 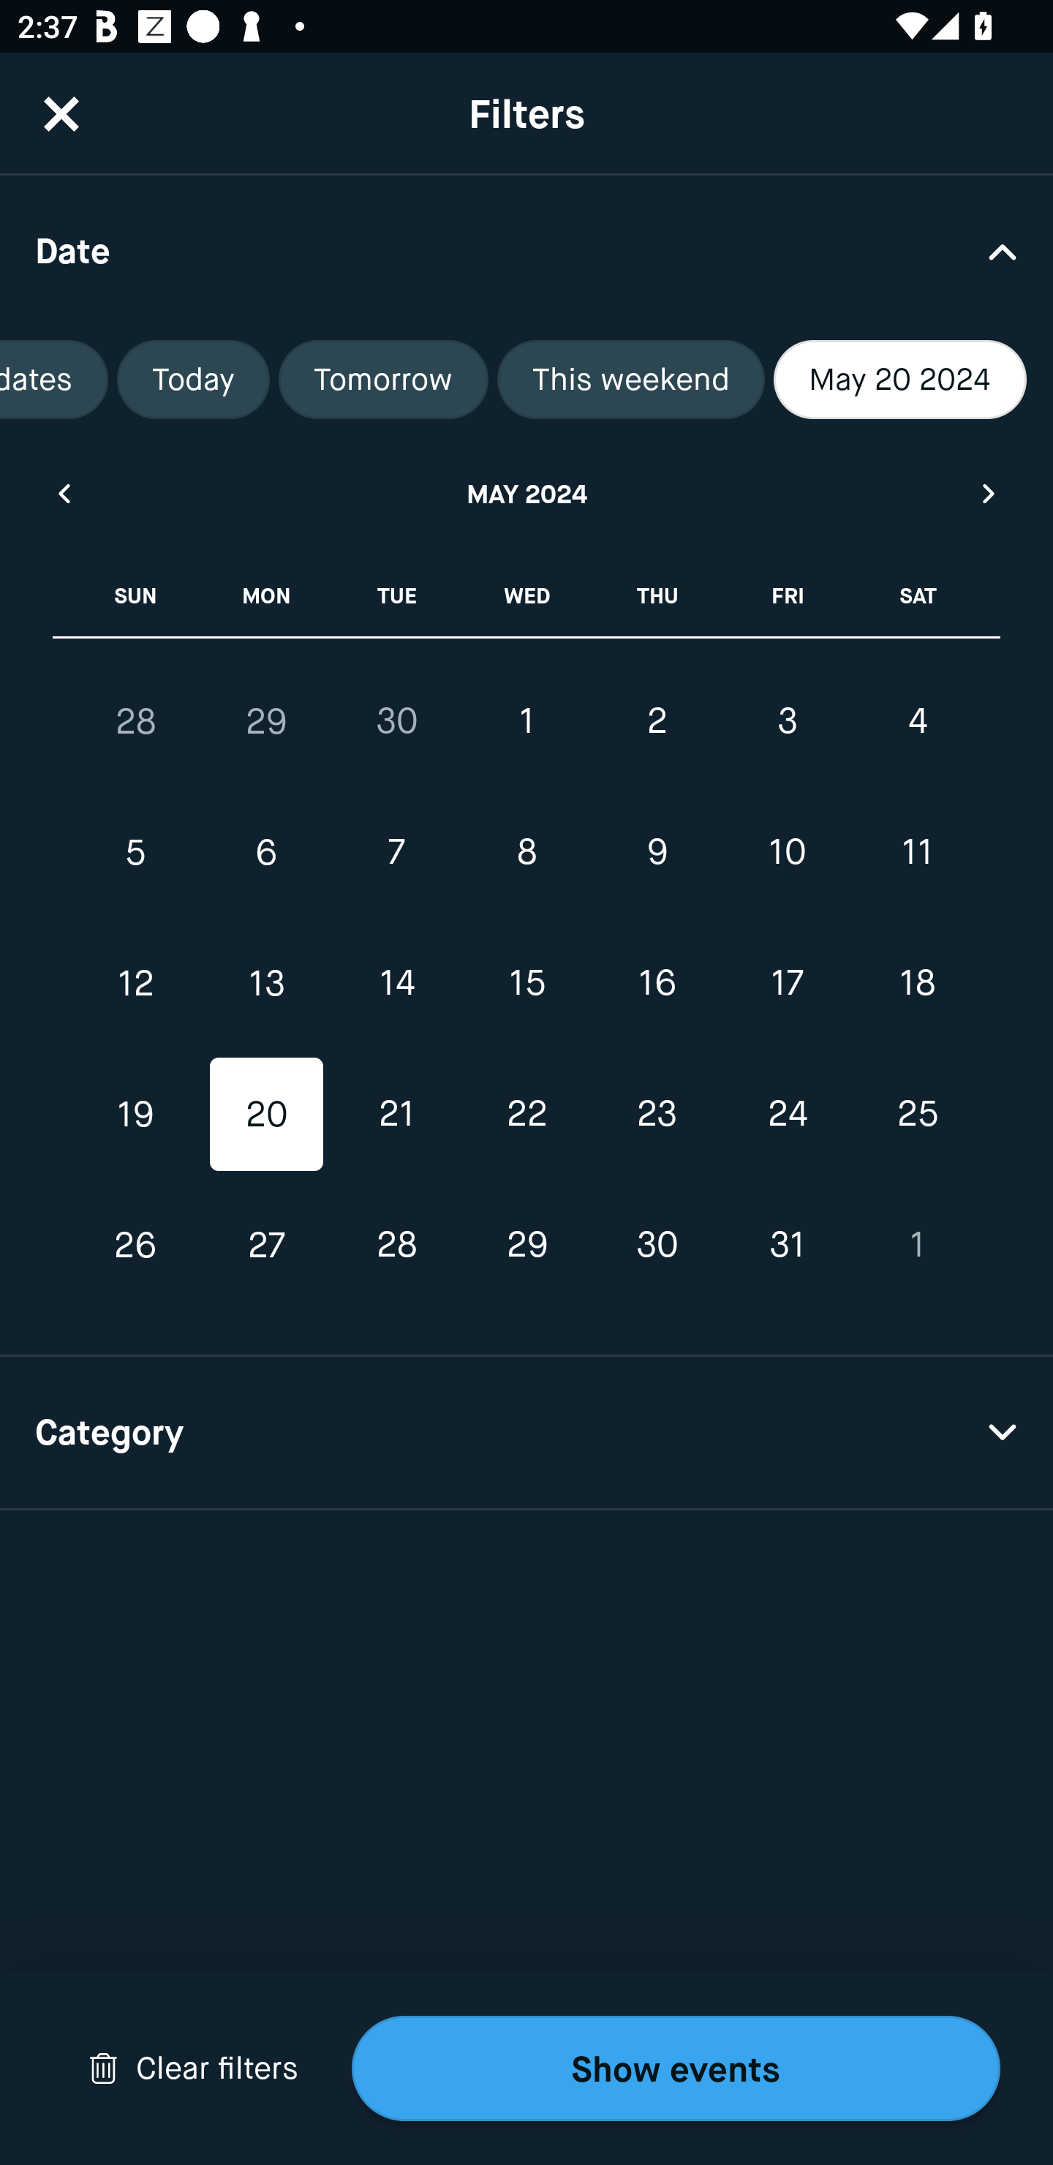 I want to click on May 20 2024, so click(x=900, y=380).